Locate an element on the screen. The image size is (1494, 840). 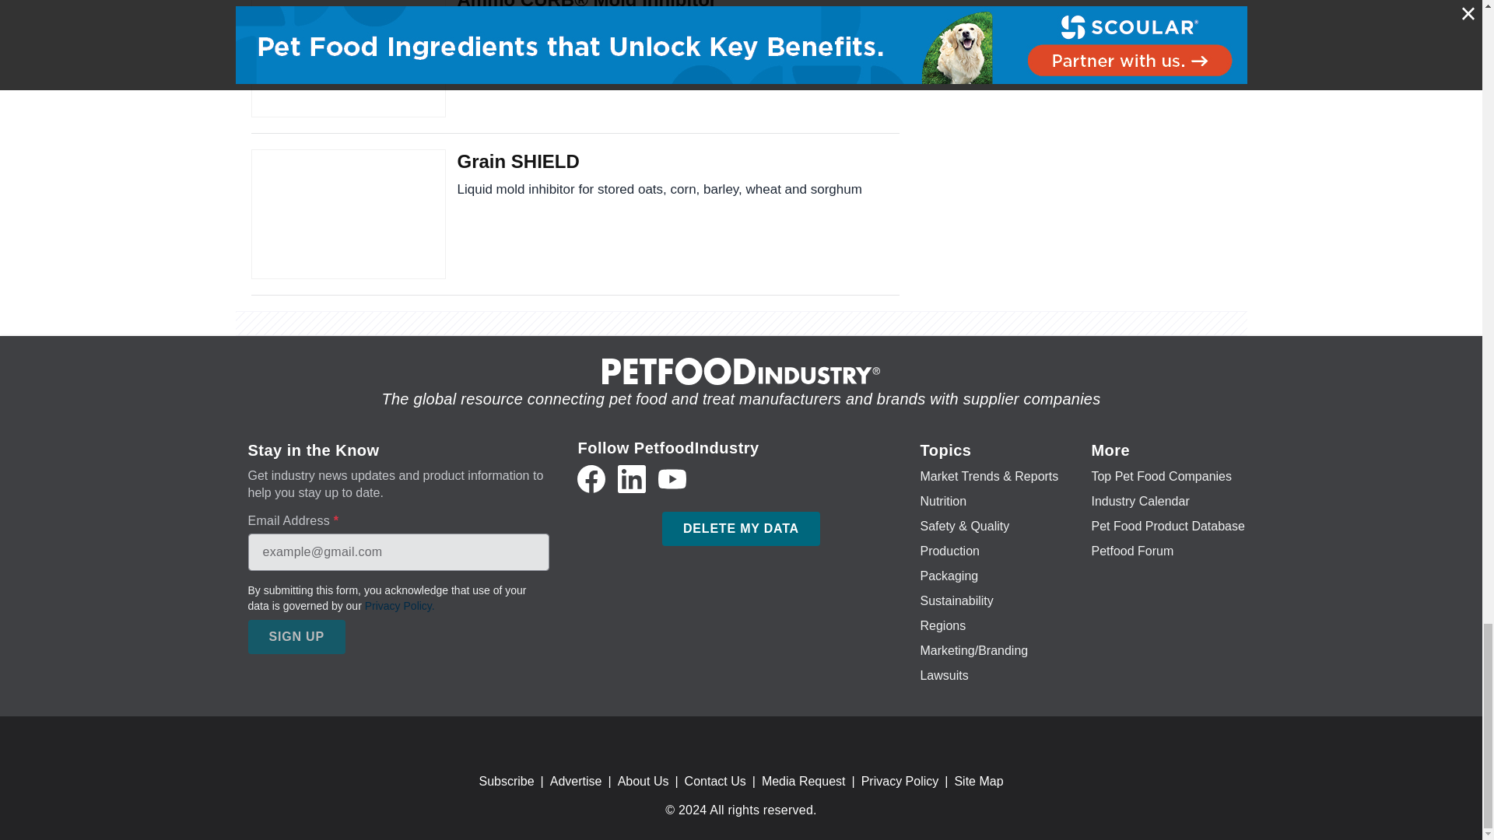
YouTube icon is located at coordinates (672, 479).